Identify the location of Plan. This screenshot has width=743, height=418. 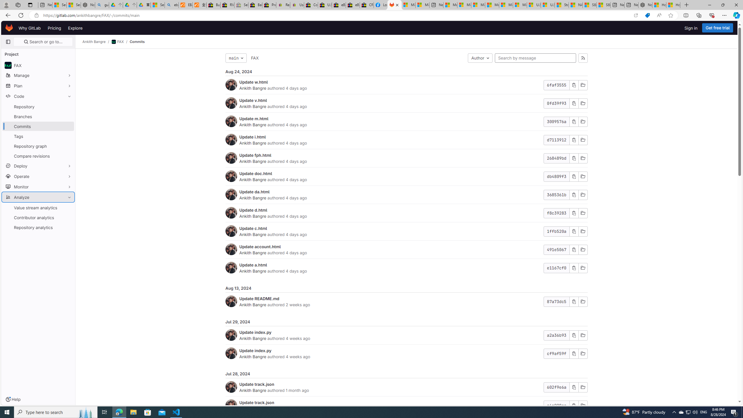
(38, 86).